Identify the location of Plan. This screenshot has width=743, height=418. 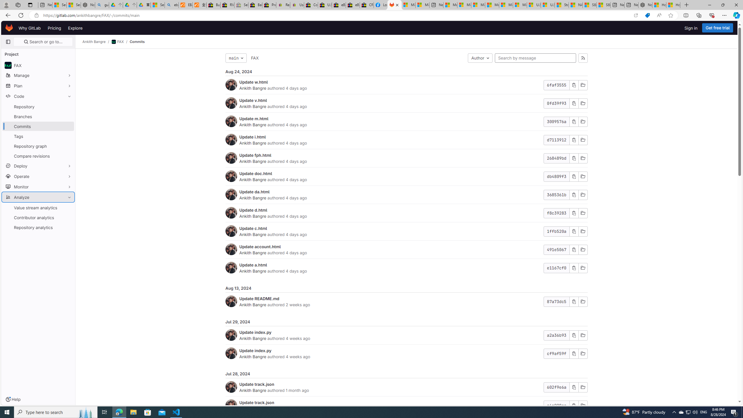
(38, 86).